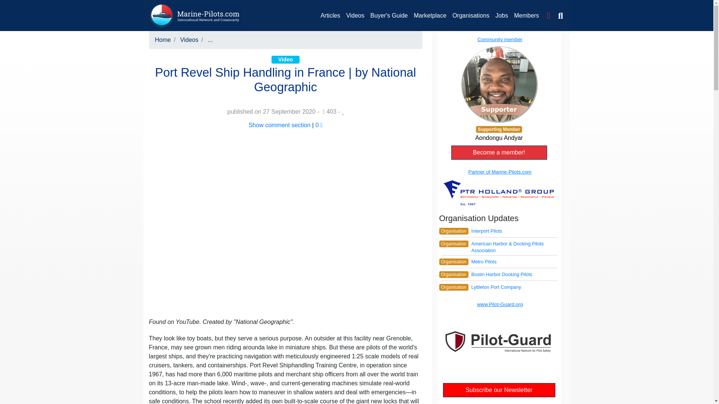 Image resolution: width=719 pixels, height=404 pixels. Describe the element at coordinates (484, 262) in the screenshot. I see `Metro Pilots` at that location.